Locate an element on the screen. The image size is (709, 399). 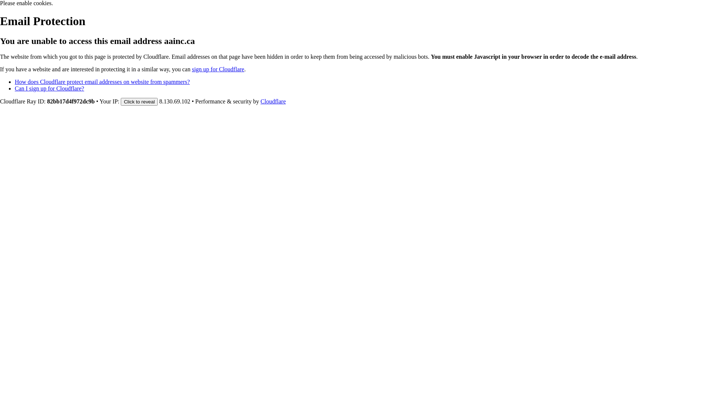
Cloudflare is located at coordinates (273, 101).